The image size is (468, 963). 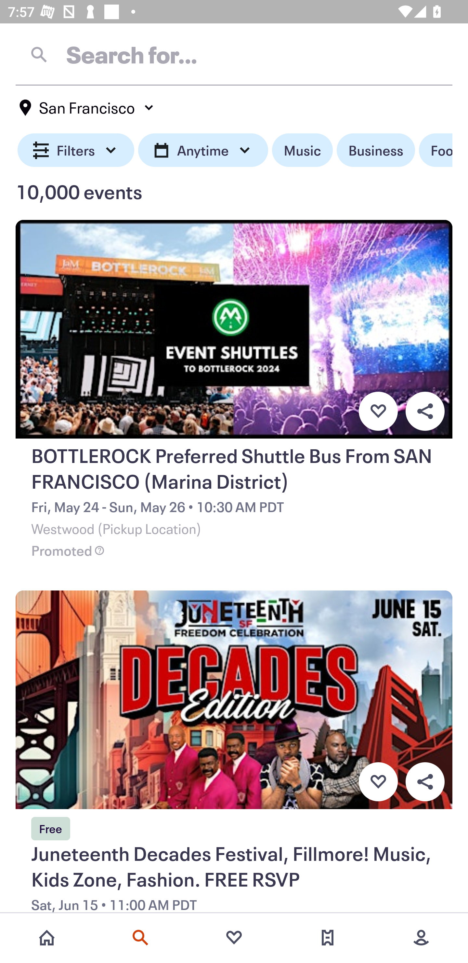 I want to click on Favorite button, so click(x=378, y=782).